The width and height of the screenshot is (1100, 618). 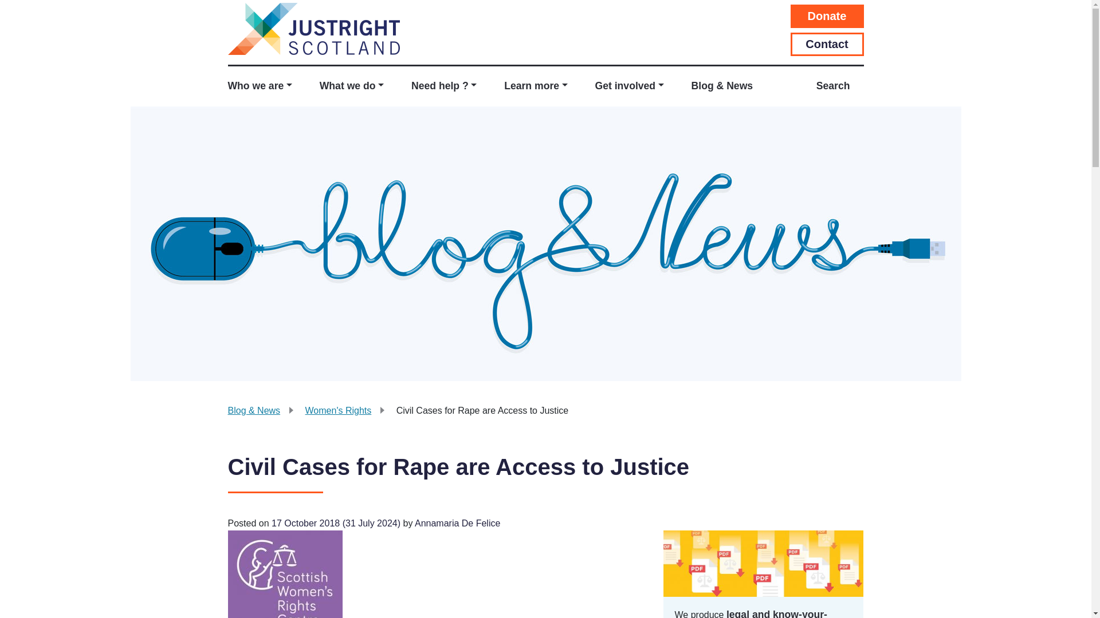 What do you see at coordinates (629, 86) in the screenshot?
I see `Get involved` at bounding box center [629, 86].